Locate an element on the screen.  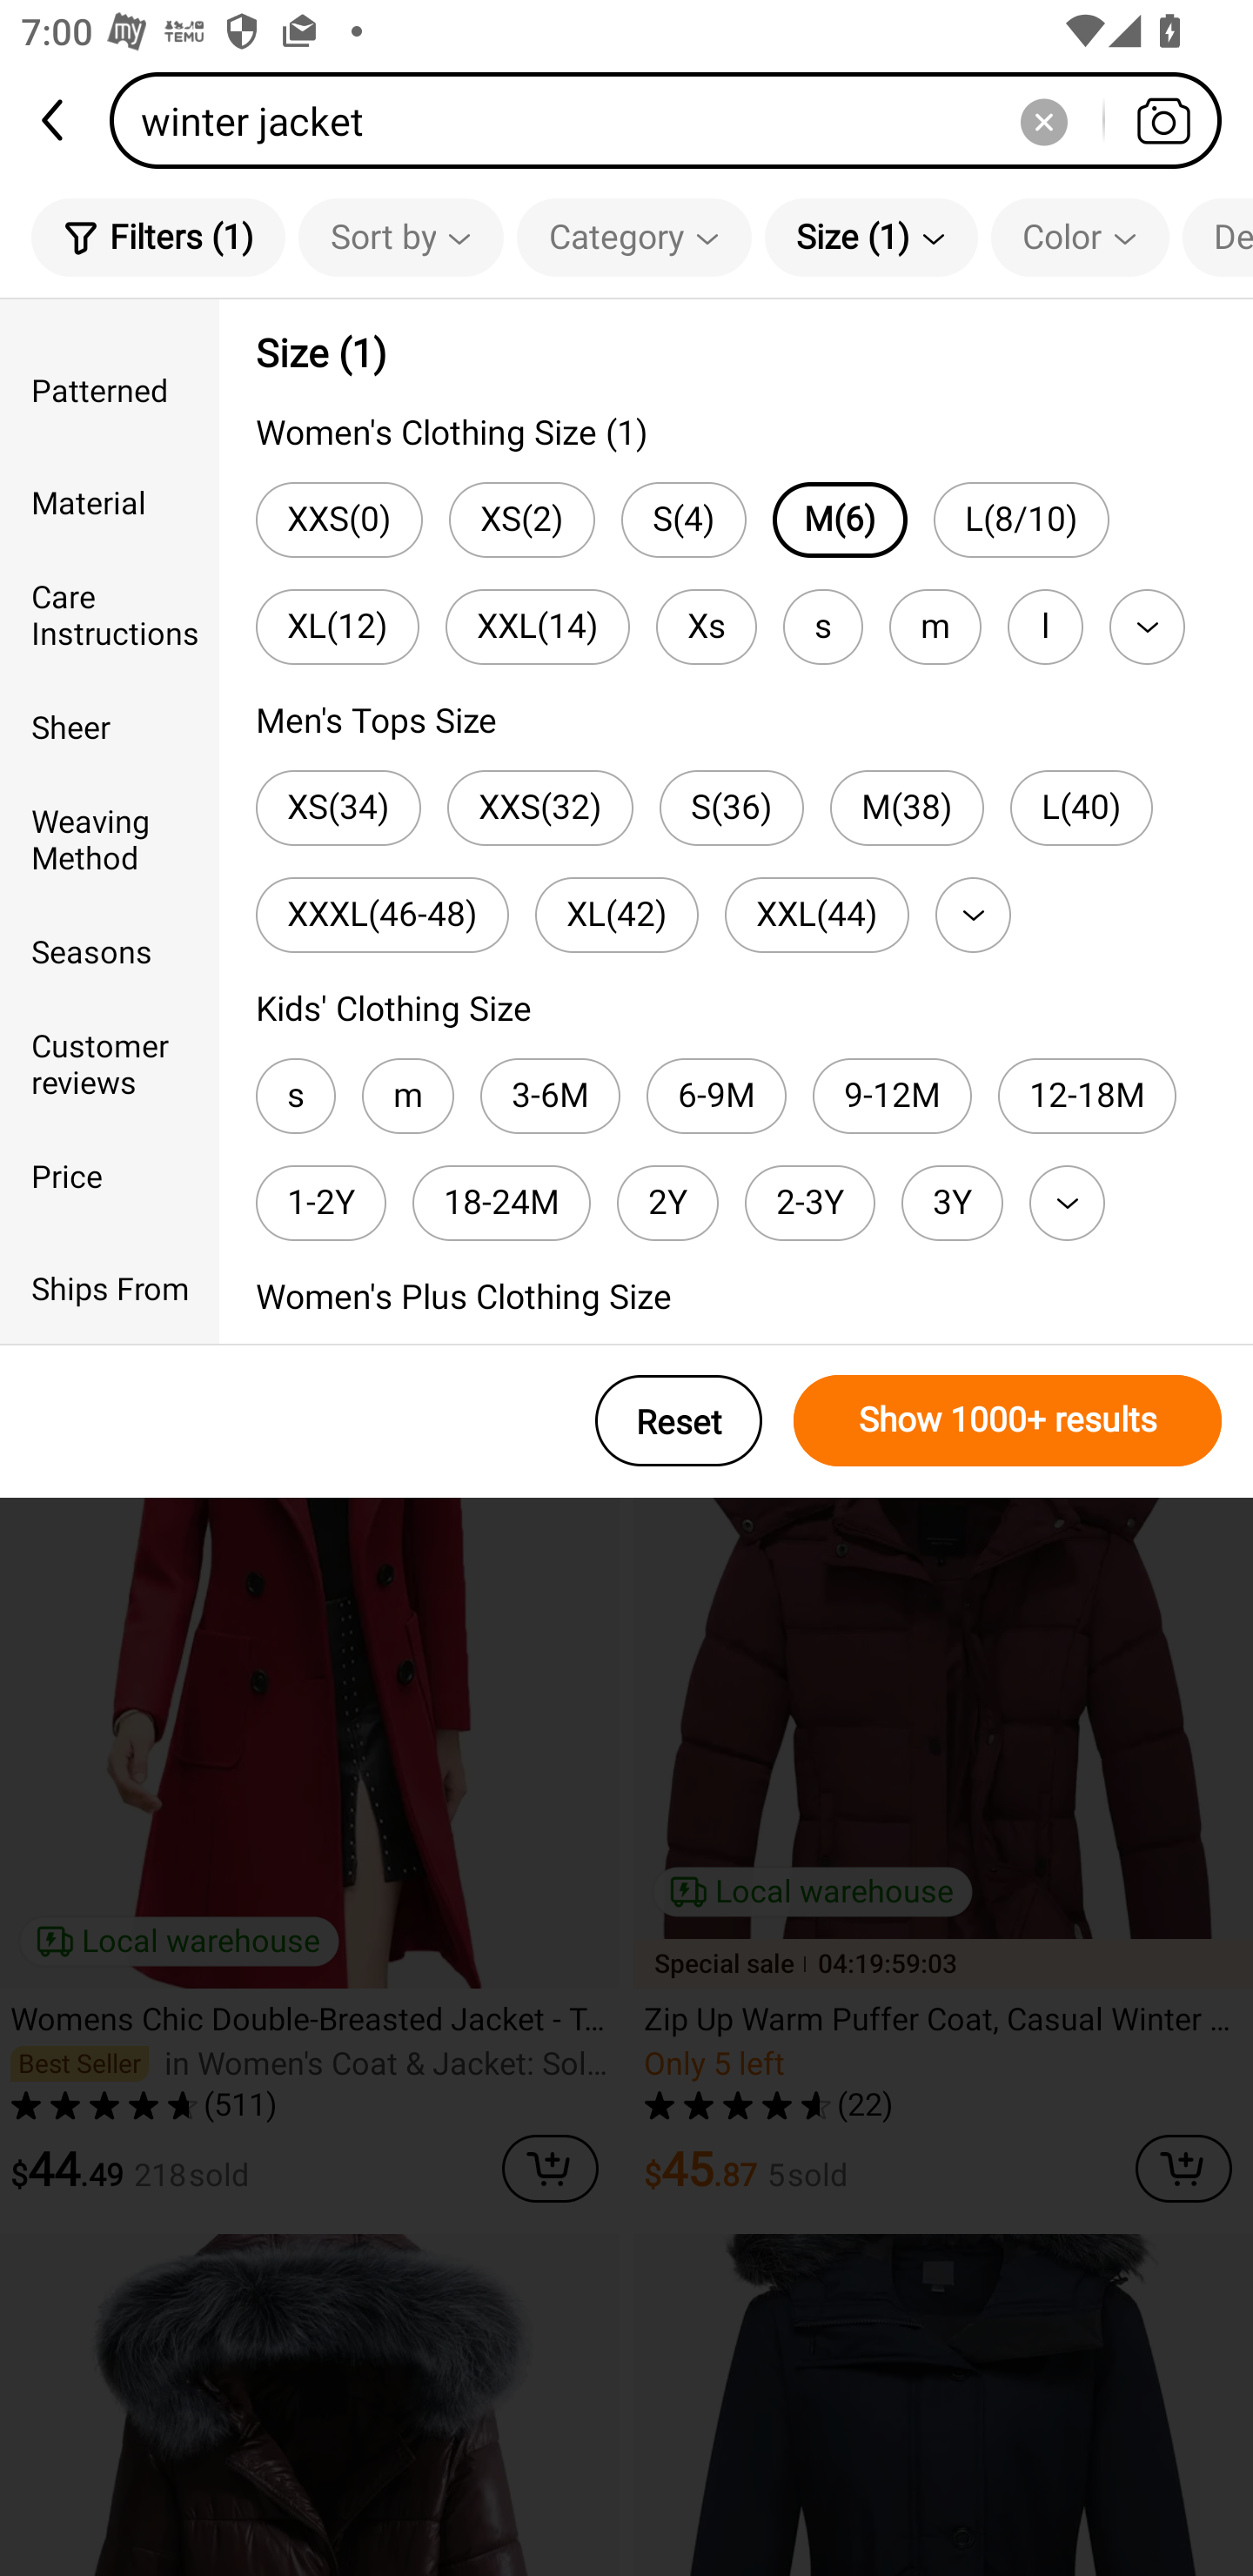
s is located at coordinates (295, 1096).